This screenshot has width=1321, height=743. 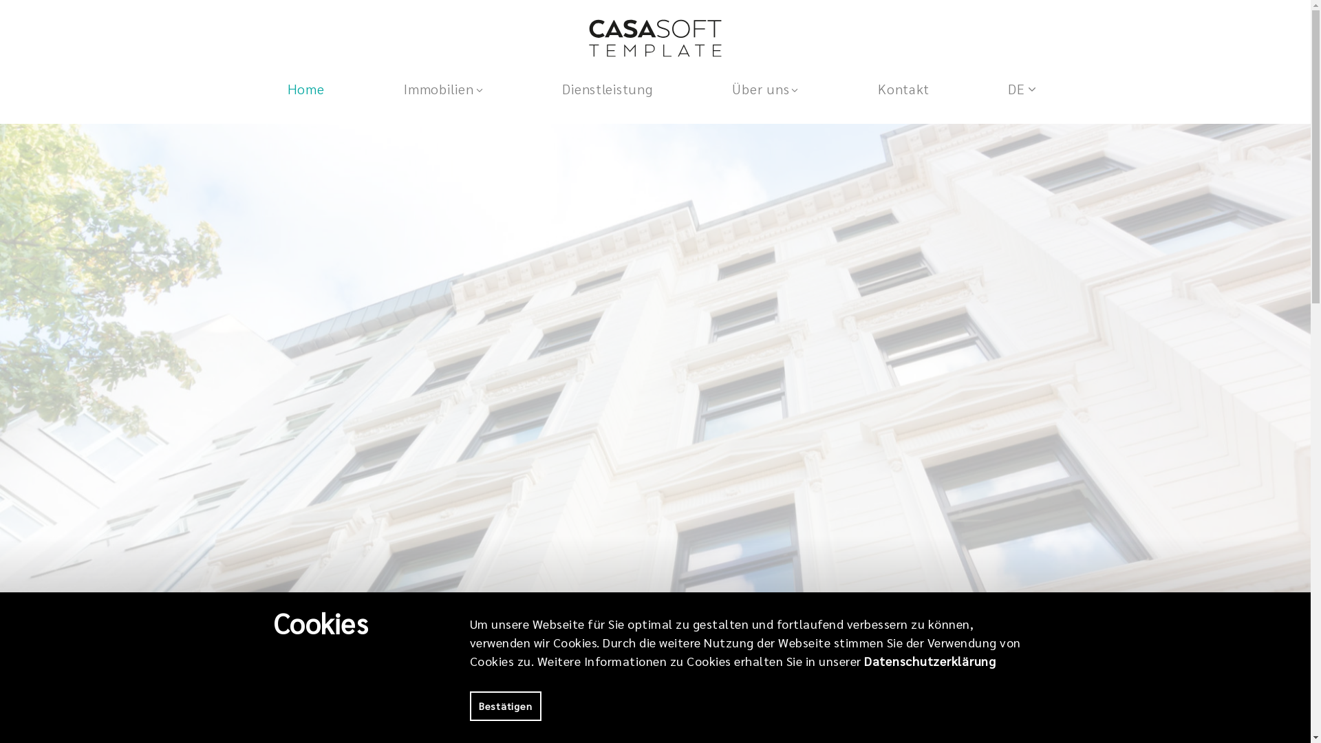 I want to click on Kontakt, so click(x=904, y=89).